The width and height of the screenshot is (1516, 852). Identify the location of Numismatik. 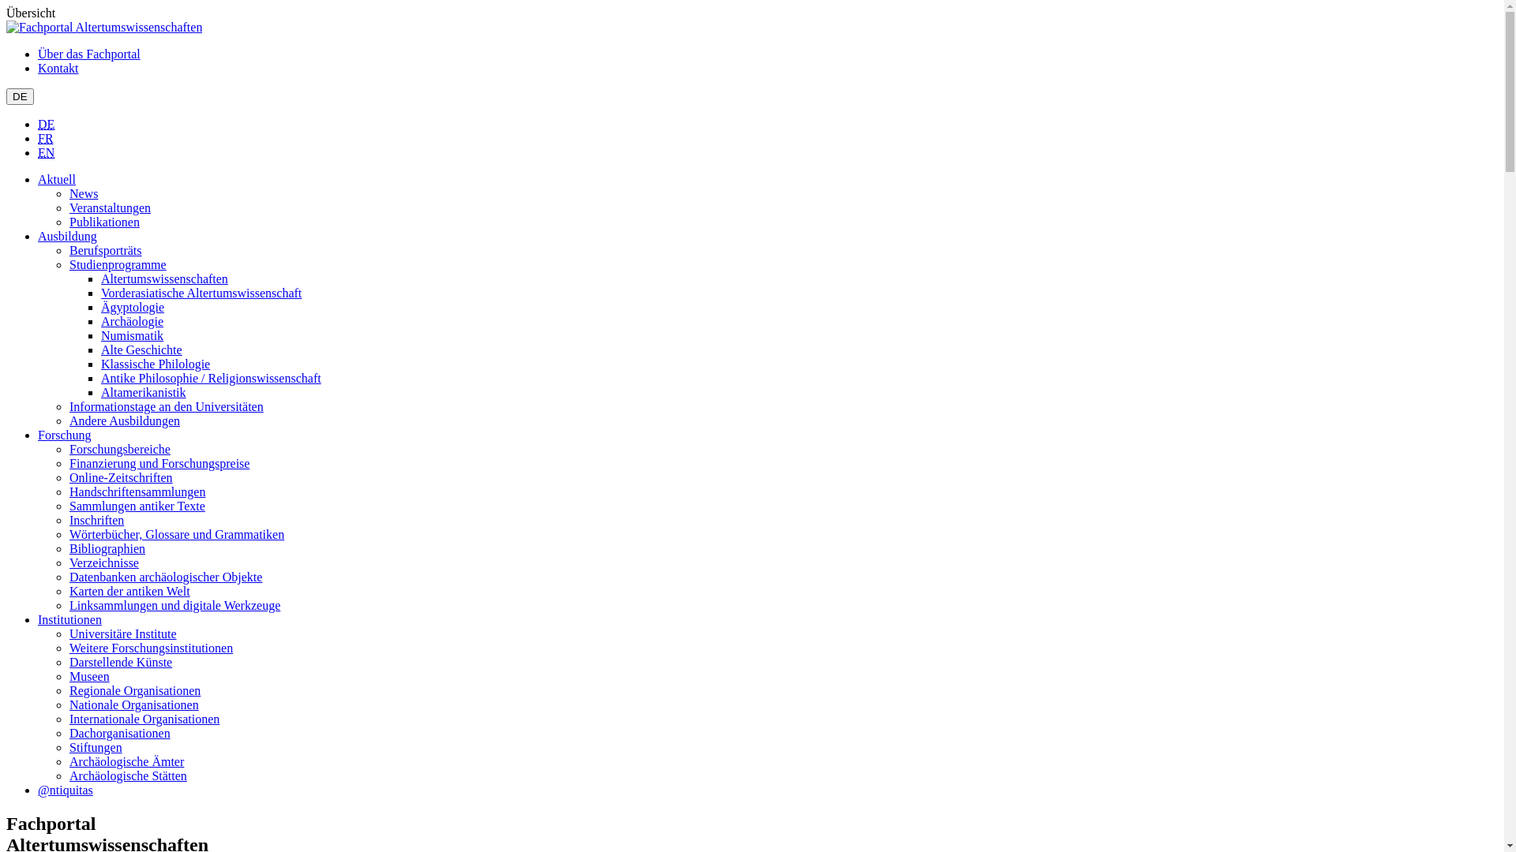
(133, 336).